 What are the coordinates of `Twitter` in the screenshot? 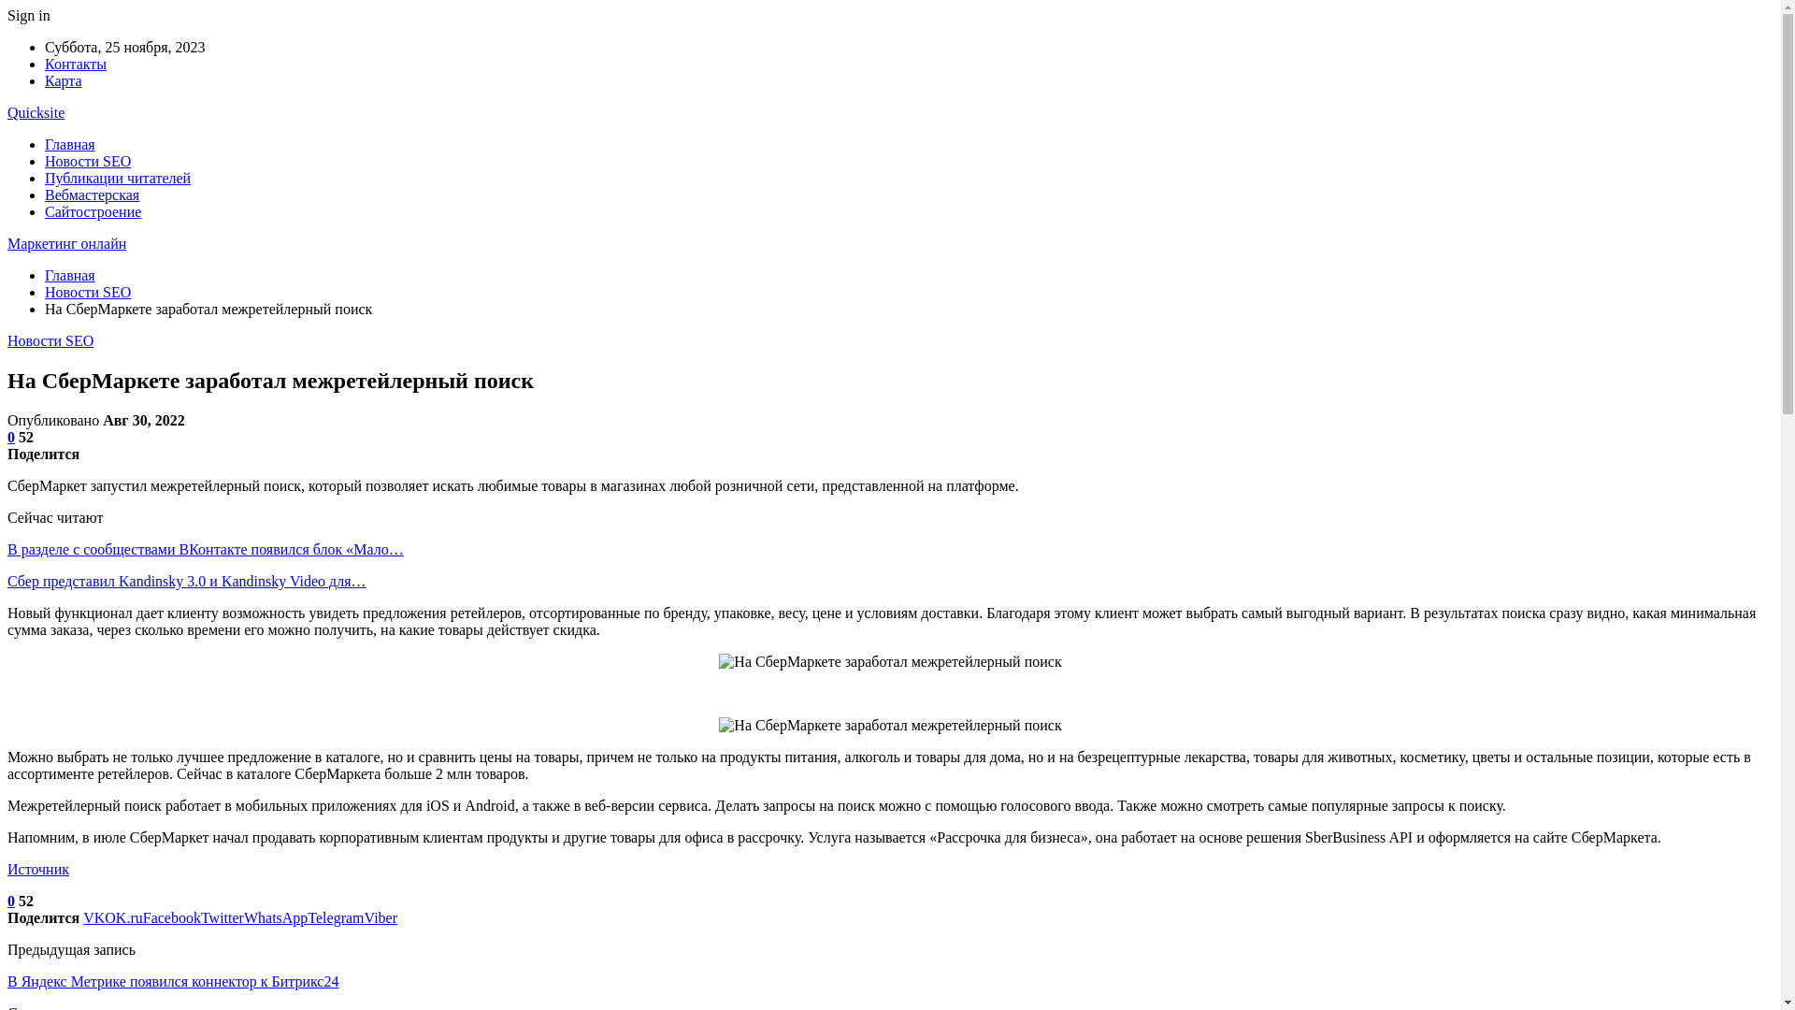 It's located at (223, 918).